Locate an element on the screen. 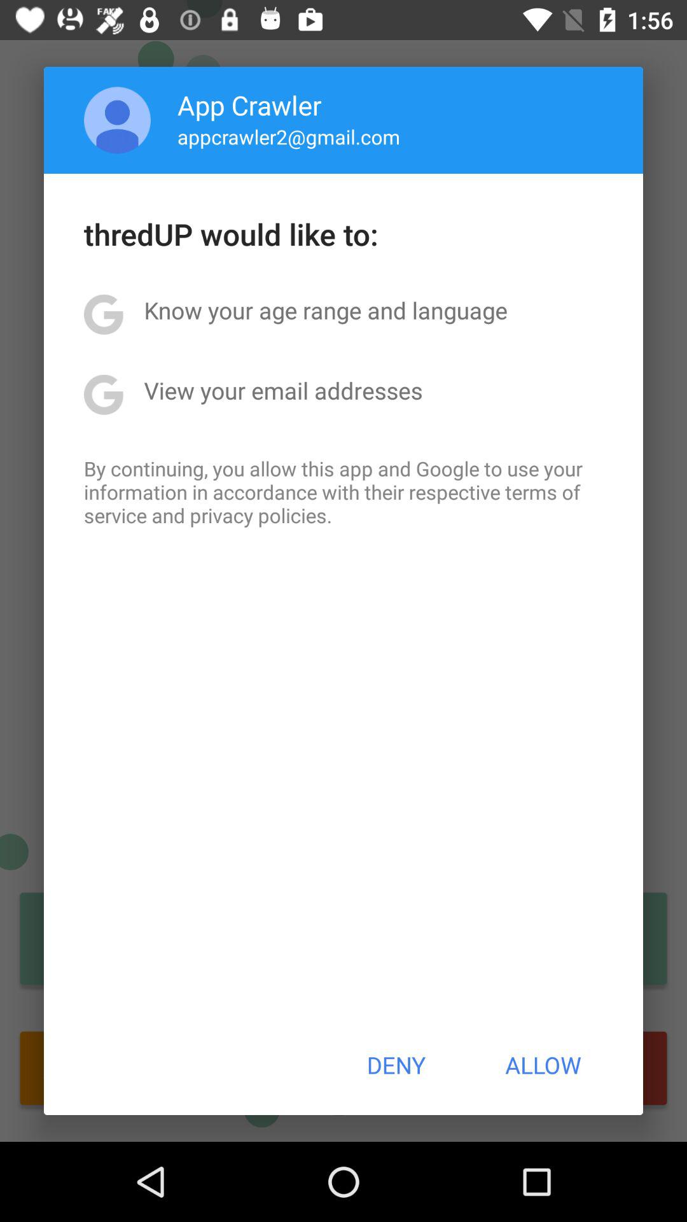 This screenshot has height=1222, width=687. turn off the item to the left of the allow is located at coordinates (396, 1065).